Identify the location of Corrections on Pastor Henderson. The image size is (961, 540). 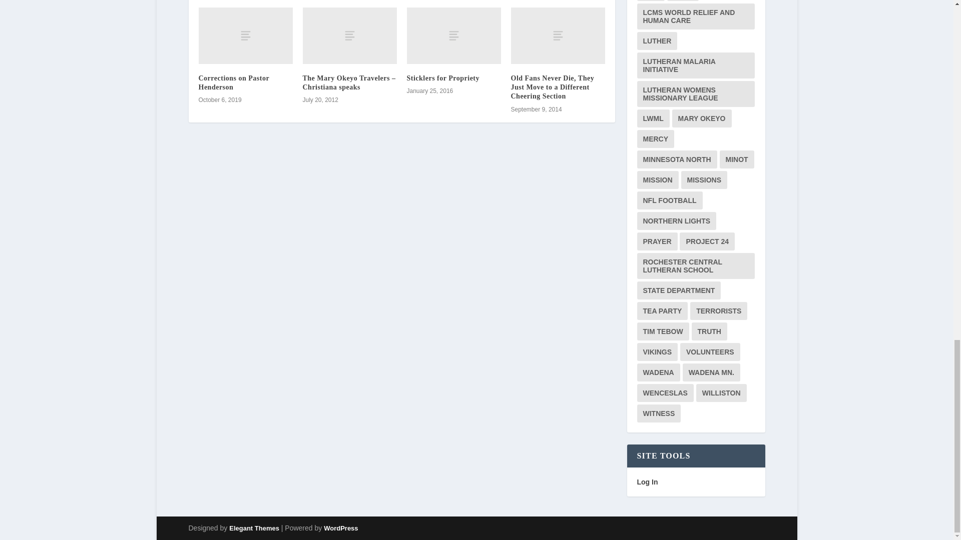
(245, 36).